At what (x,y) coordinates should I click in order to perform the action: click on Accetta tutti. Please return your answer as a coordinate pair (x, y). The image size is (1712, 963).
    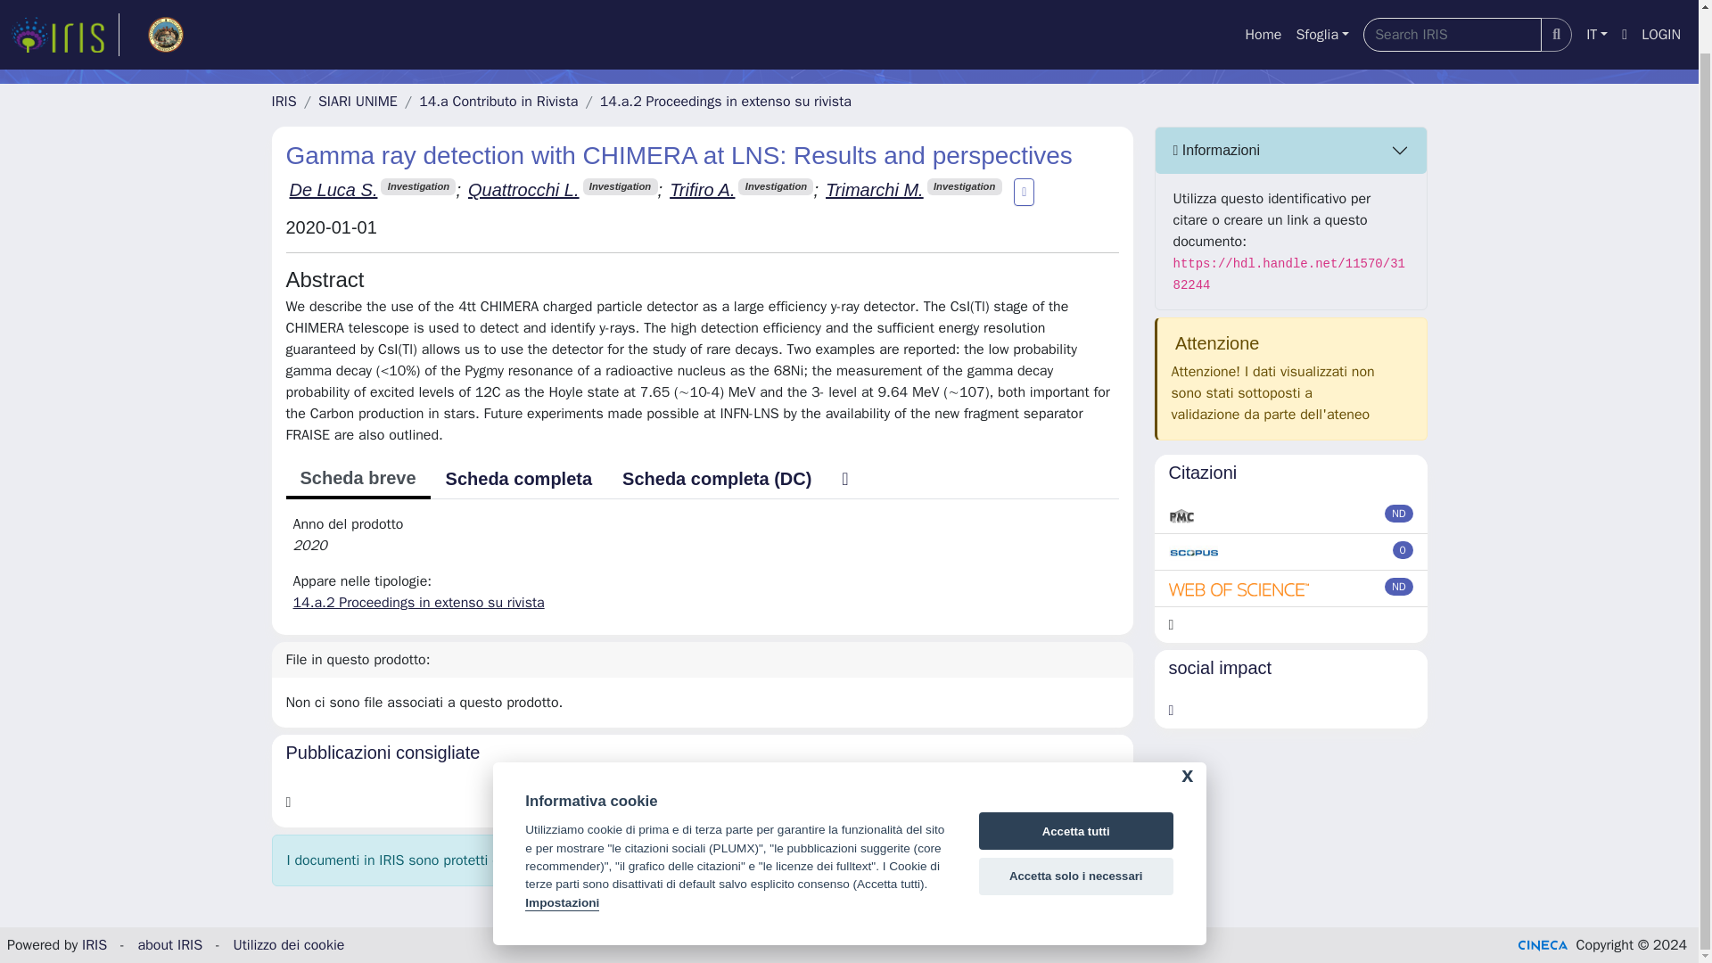
    Looking at the image, I should click on (1075, 788).